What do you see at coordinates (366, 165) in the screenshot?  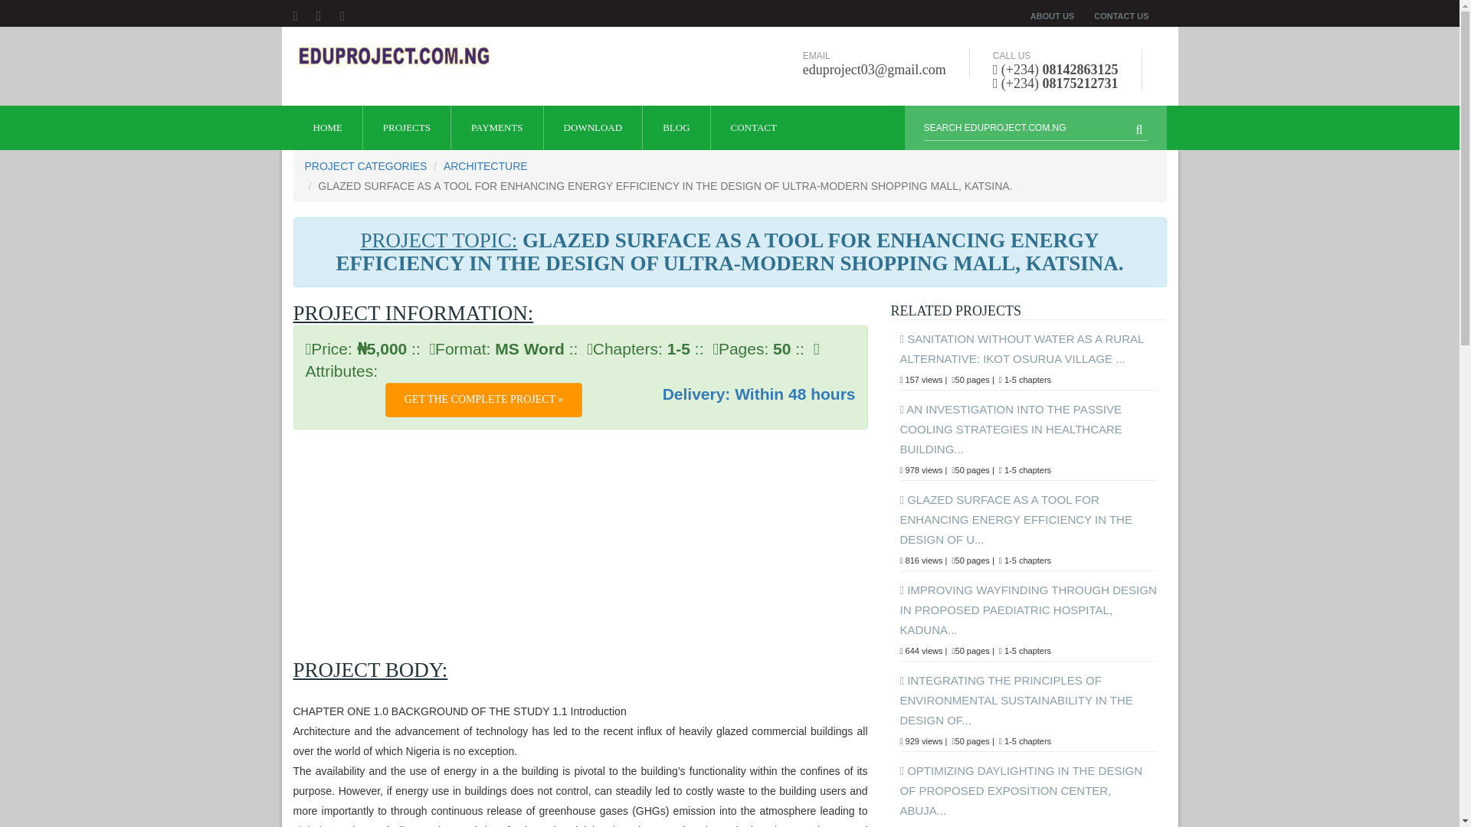 I see `All Project Topic categories and departments` at bounding box center [366, 165].